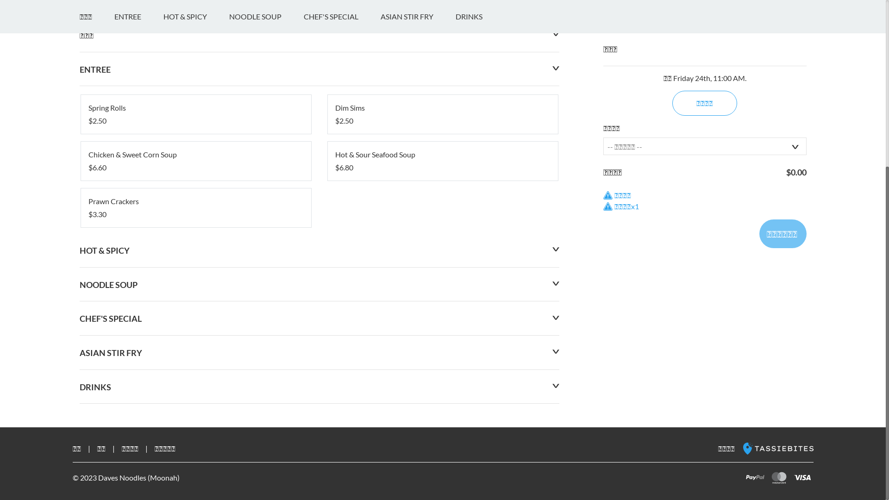 The height and width of the screenshot is (500, 889). What do you see at coordinates (266, 267) in the screenshot?
I see `NOODLE SOUP` at bounding box center [266, 267].